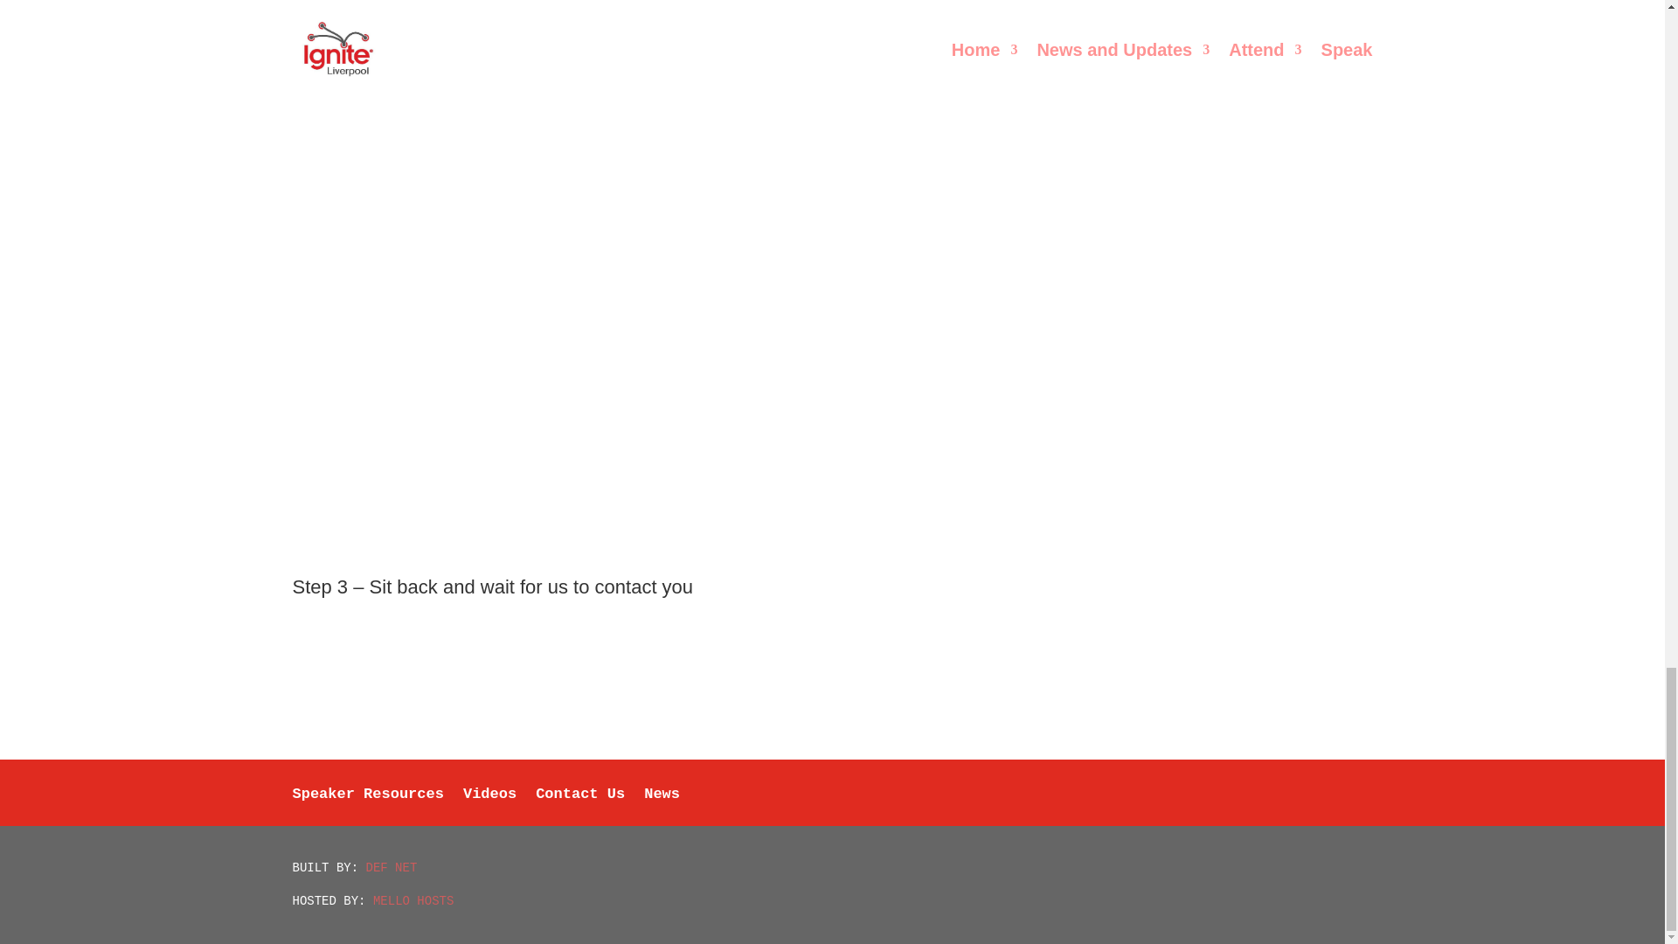 This screenshot has width=1678, height=944. I want to click on Speaker Resources, so click(367, 807).